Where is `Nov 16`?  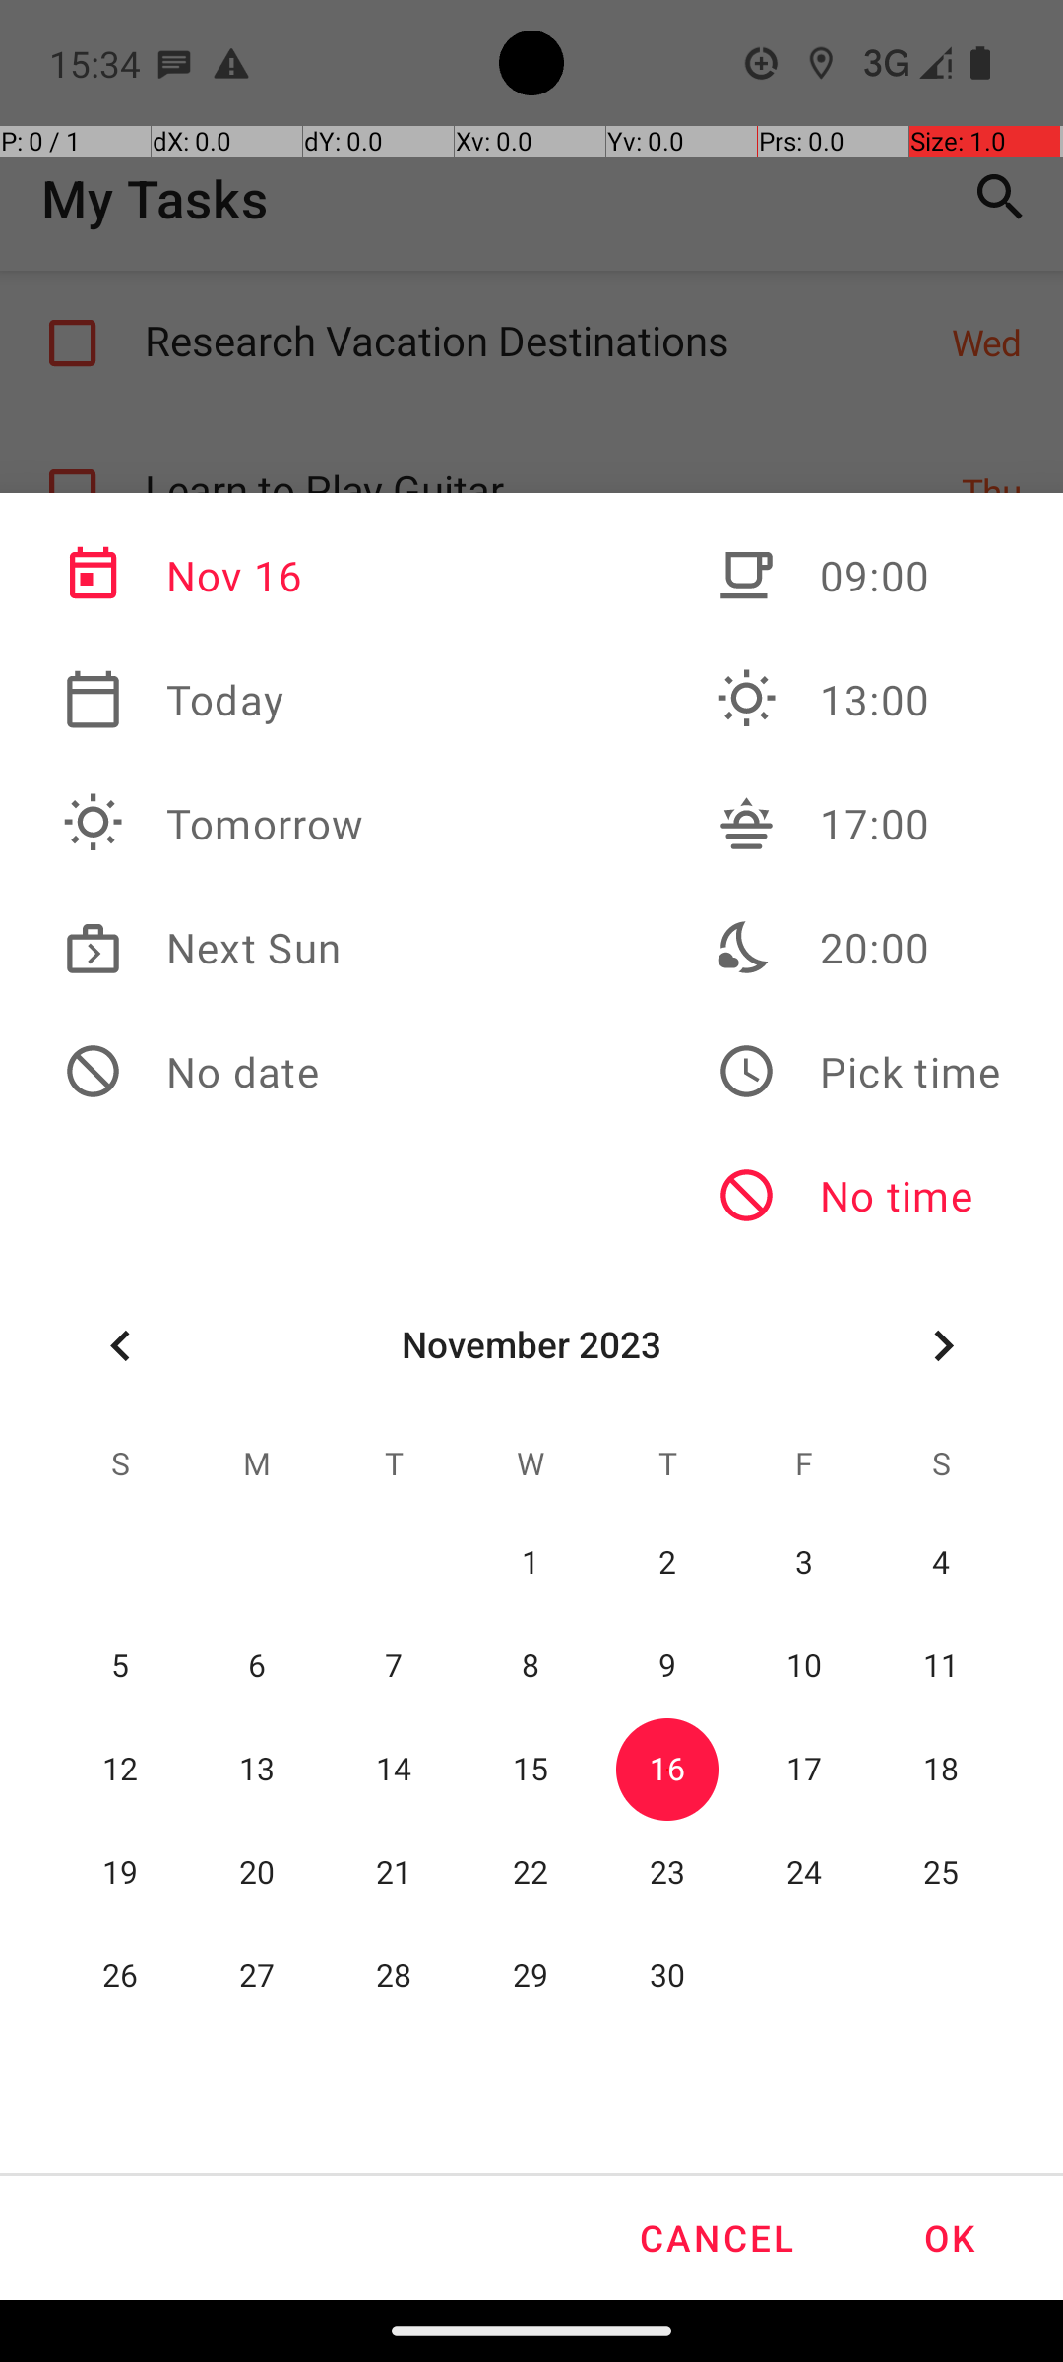
Nov 16 is located at coordinates (214, 576).